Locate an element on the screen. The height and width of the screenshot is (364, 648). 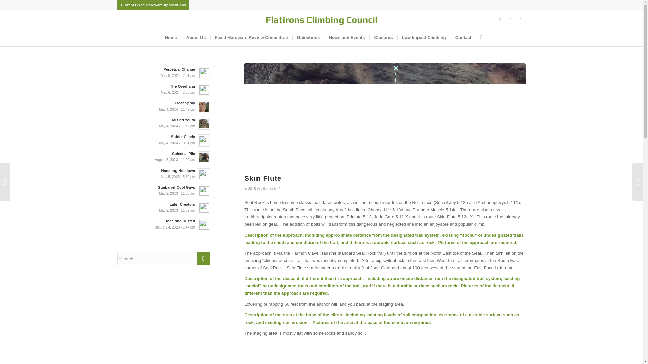
Current Fixed Hardware Applications is located at coordinates (153, 5).